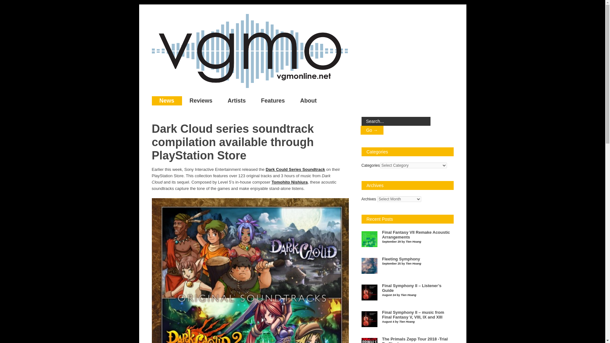  I want to click on Tomohito Nishiura, so click(290, 182).